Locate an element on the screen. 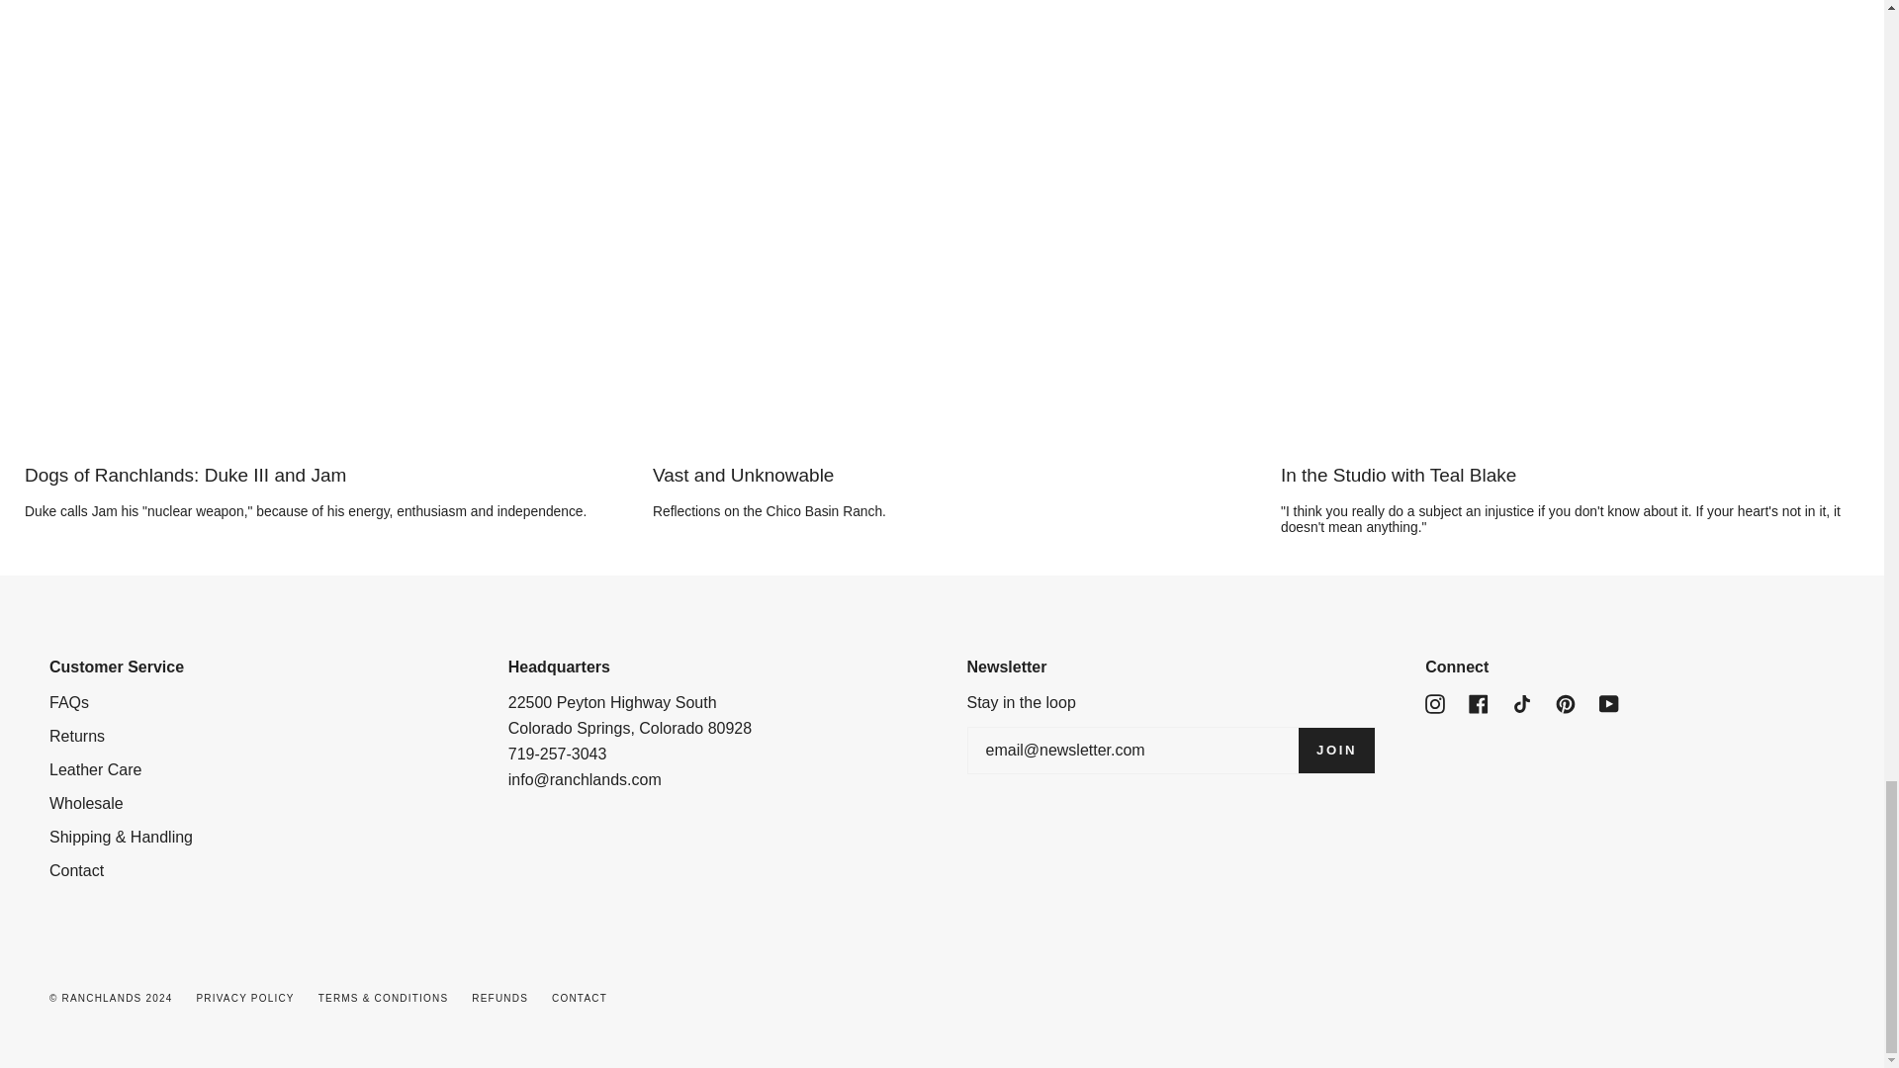  In the Studio with Teal Blake is located at coordinates (1569, 475).